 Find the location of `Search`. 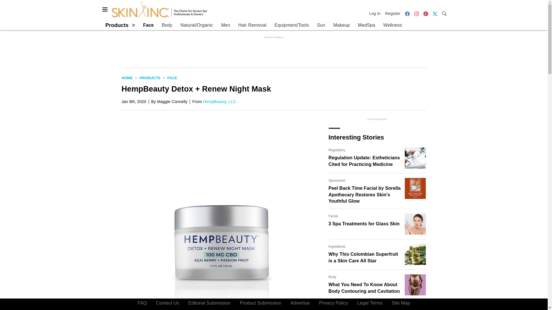

Search is located at coordinates (444, 13).